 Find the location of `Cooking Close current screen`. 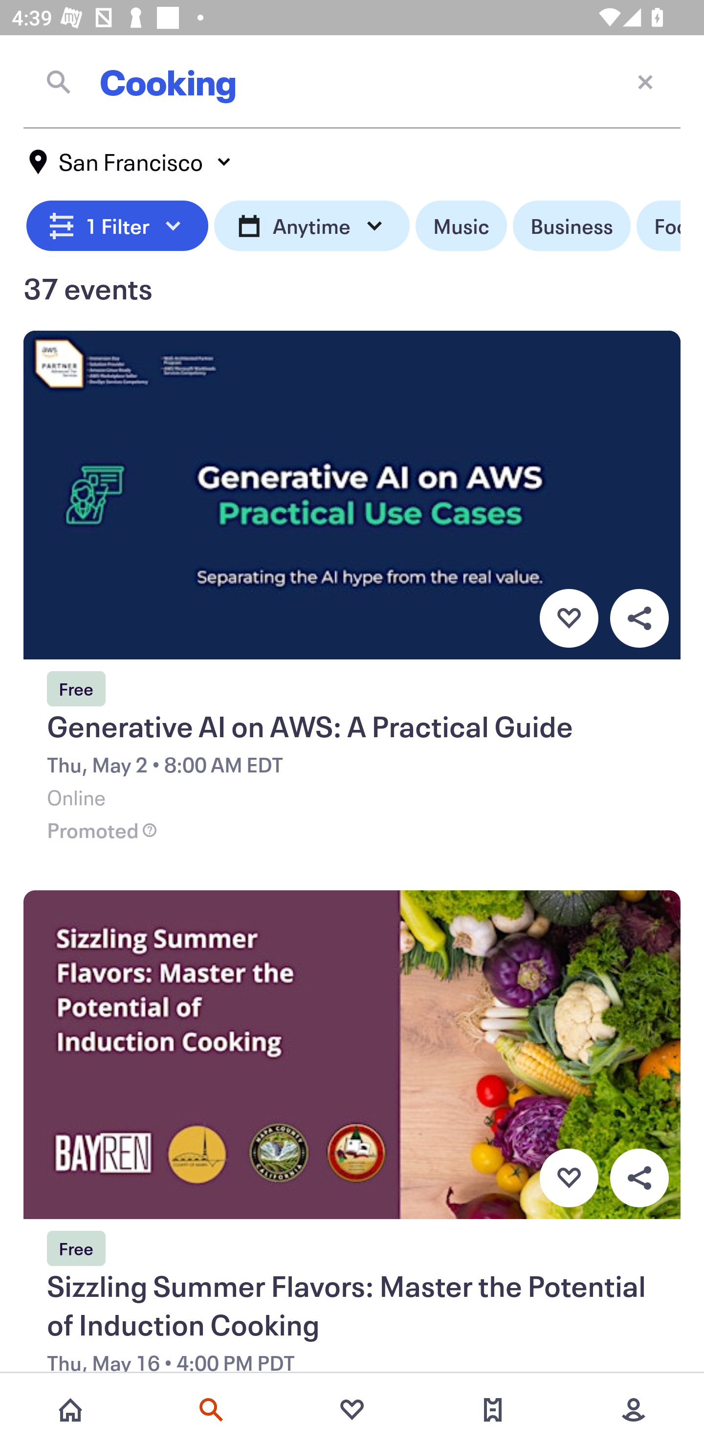

Cooking Close current screen is located at coordinates (352, 82).